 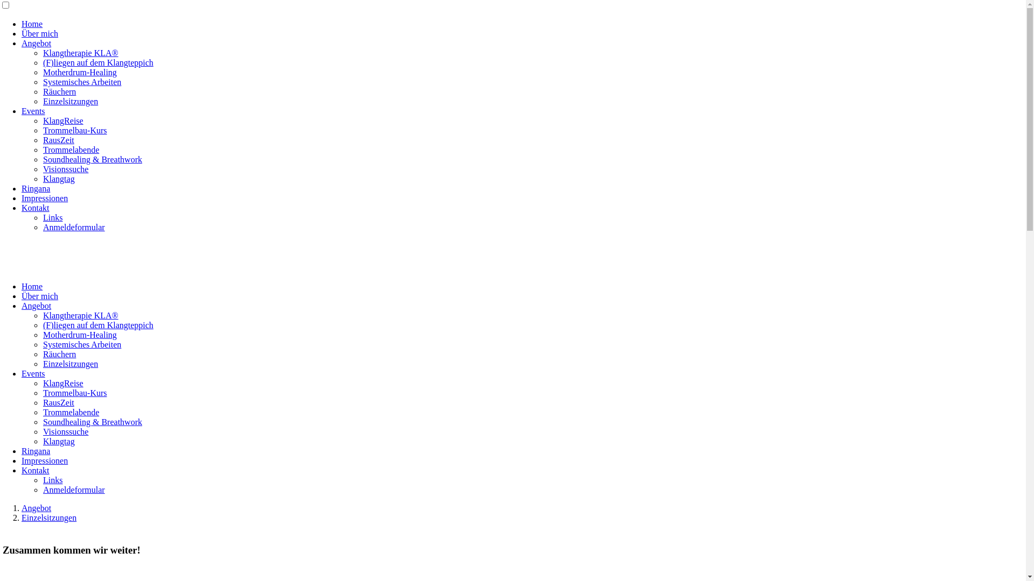 What do you see at coordinates (80, 72) in the screenshot?
I see `Motherdrum-Healing` at bounding box center [80, 72].